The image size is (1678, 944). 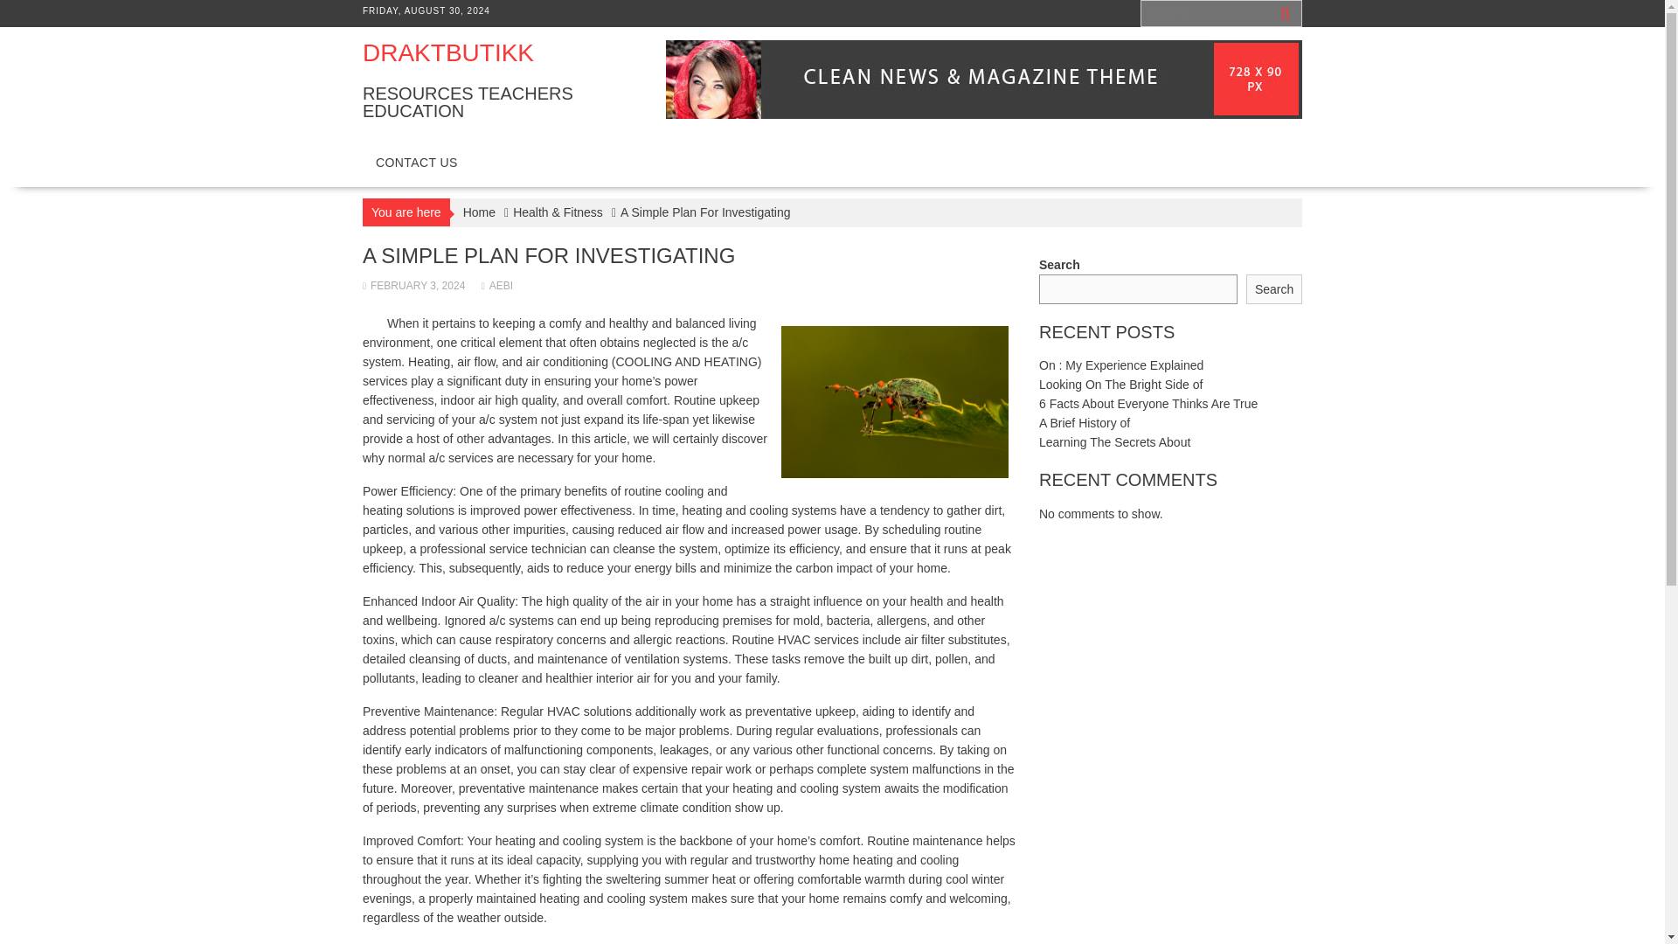 What do you see at coordinates (1084, 423) in the screenshot?
I see `A Brief History of` at bounding box center [1084, 423].